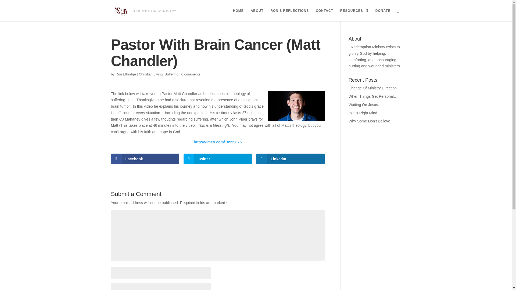 The image size is (516, 290). I want to click on Posts by Ron Ethridge, so click(126, 74).